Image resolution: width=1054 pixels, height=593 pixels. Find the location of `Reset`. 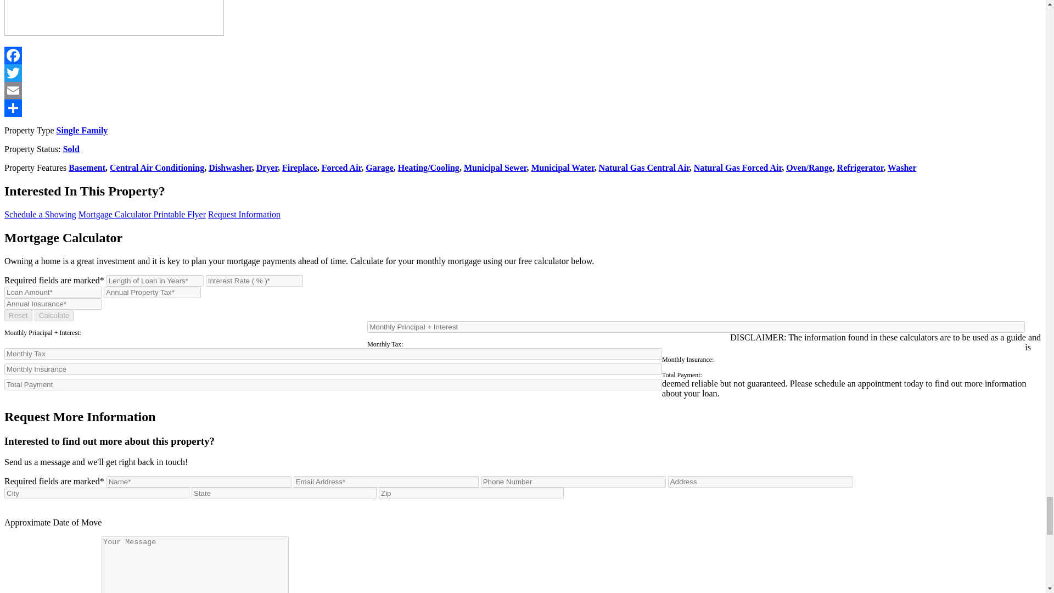

Reset is located at coordinates (18, 315).